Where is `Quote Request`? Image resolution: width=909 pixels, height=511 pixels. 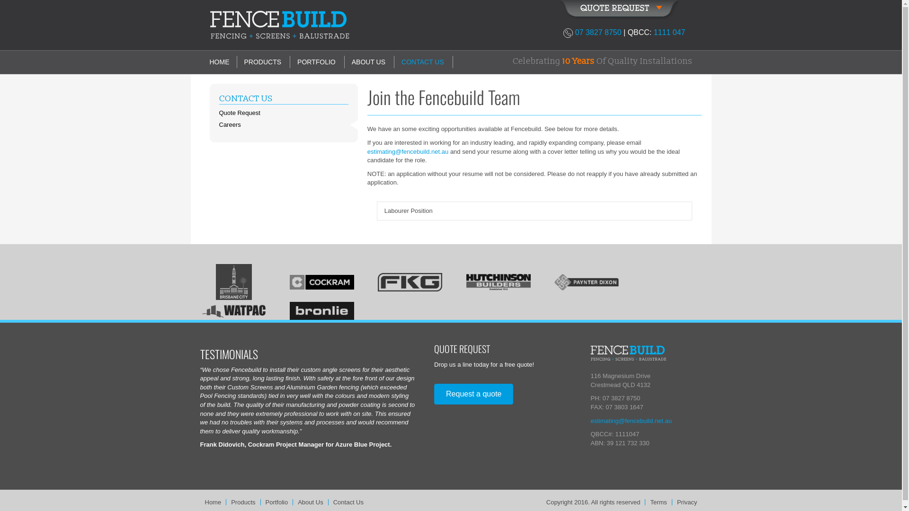 Quote Request is located at coordinates (283, 113).